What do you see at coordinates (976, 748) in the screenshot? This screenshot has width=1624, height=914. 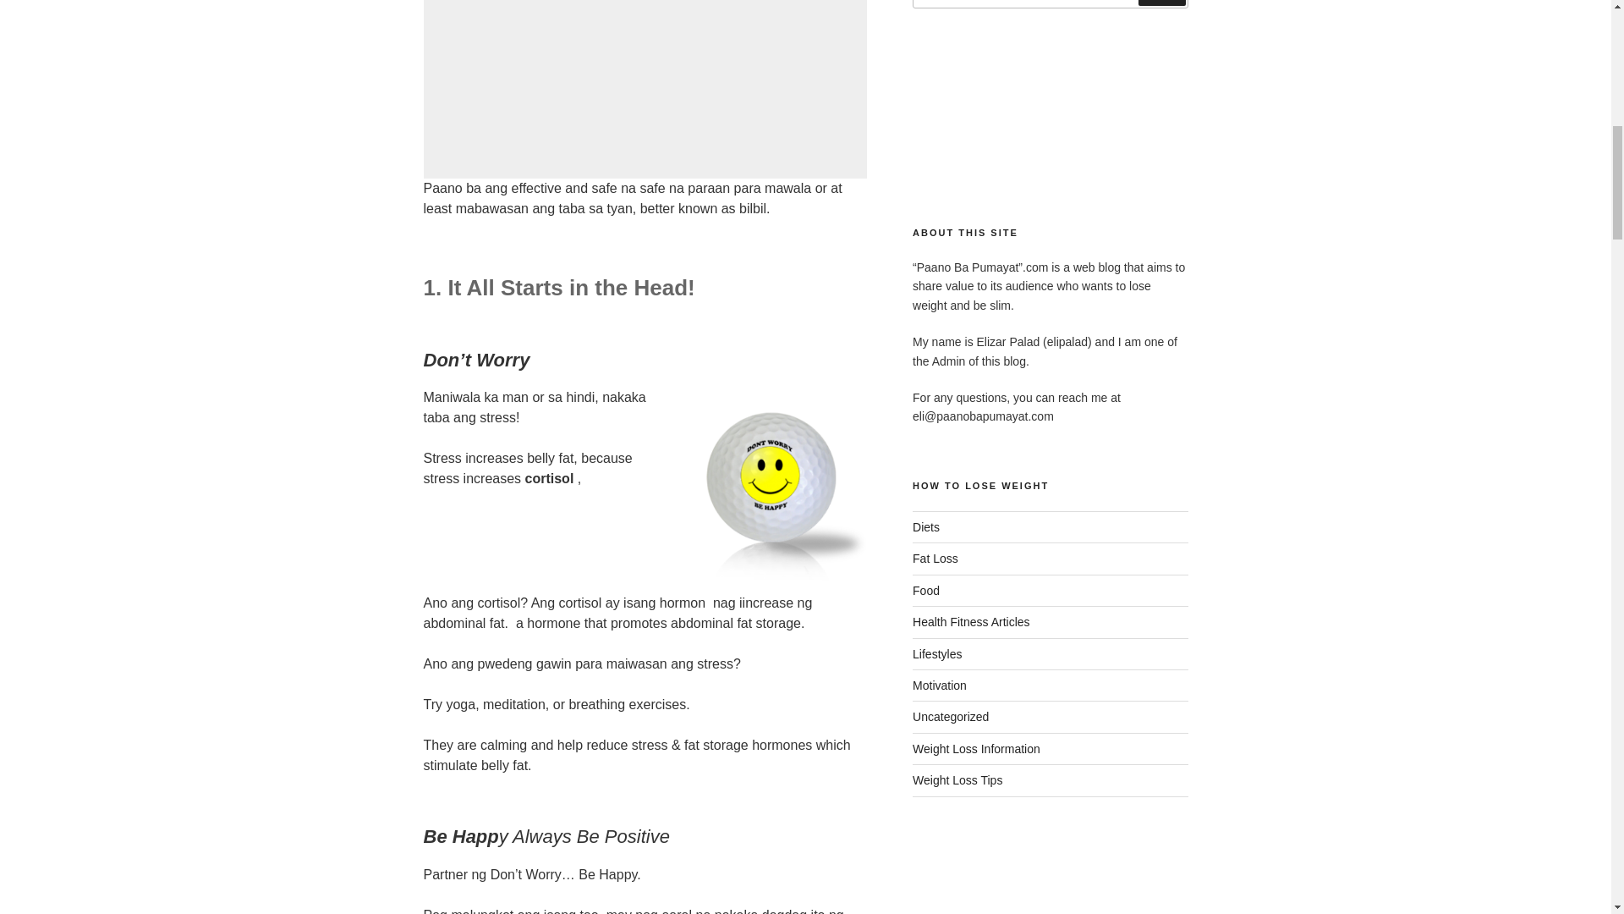 I see `Weight Loss Information` at bounding box center [976, 748].